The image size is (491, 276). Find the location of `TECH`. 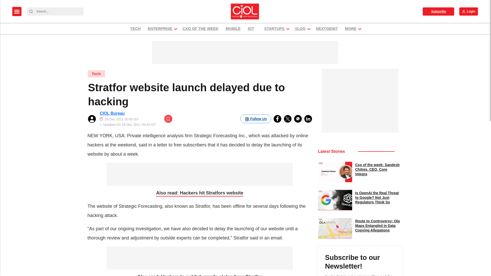

TECH is located at coordinates (135, 29).